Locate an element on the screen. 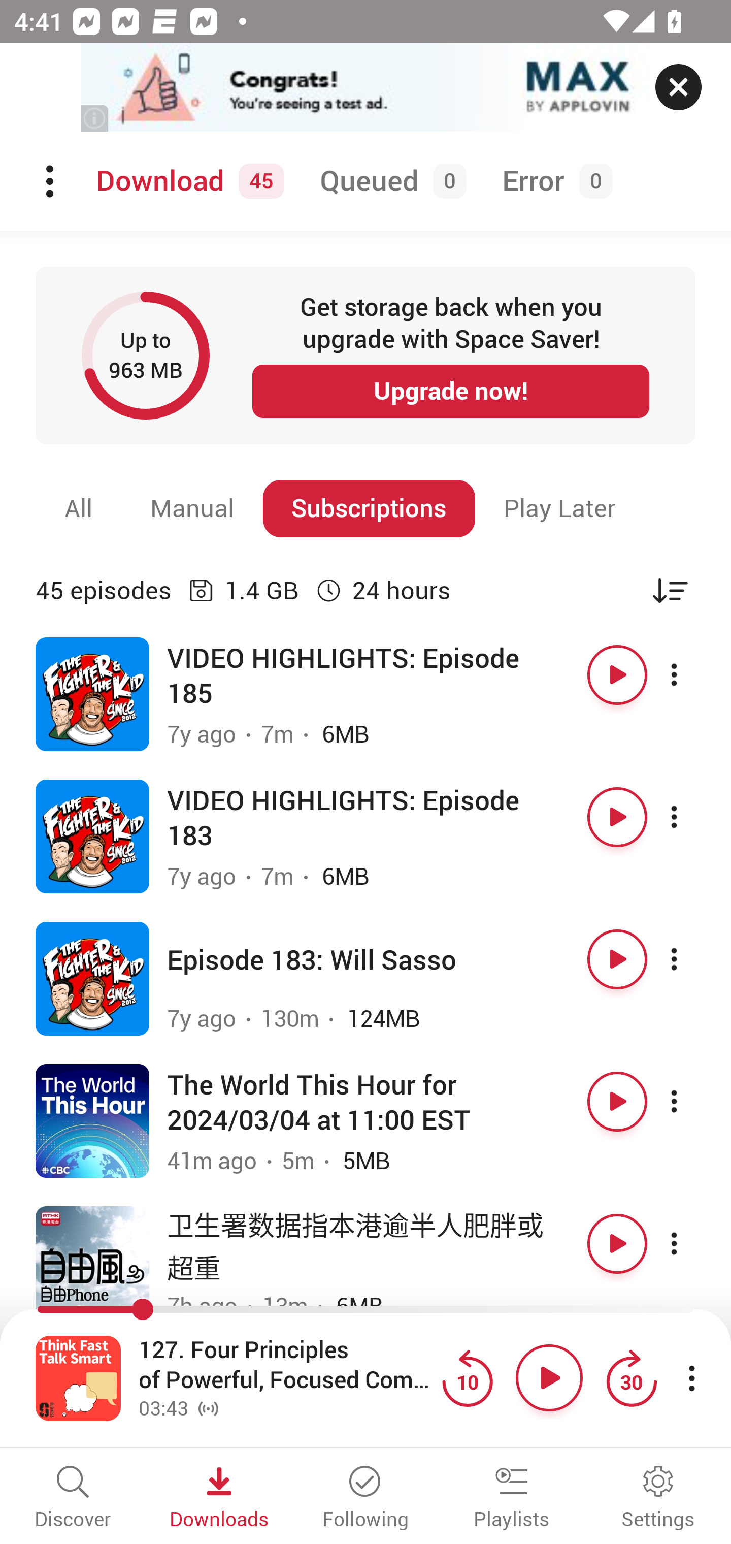 This screenshot has height=1544, width=731. More options is located at coordinates (691, 1101).